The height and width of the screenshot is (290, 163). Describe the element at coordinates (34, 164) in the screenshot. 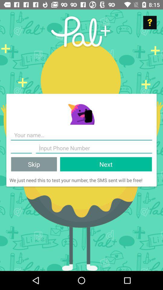

I see `choose icon to the left of next icon` at that location.